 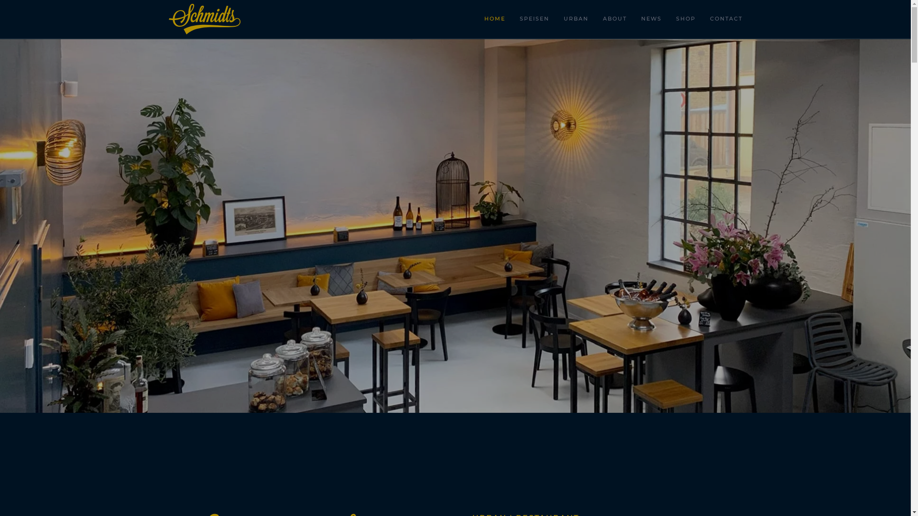 I want to click on URBAN, so click(x=576, y=19).